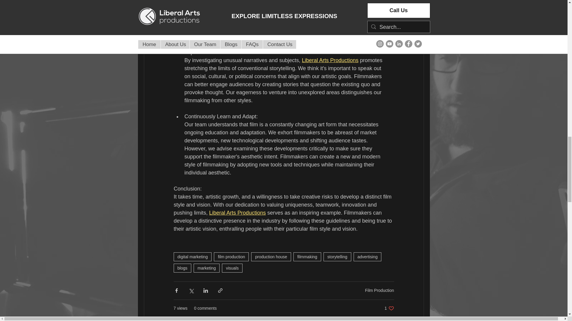 This screenshot has height=321, width=572. Describe the element at coordinates (237, 213) in the screenshot. I see `Liberal Arts Productions` at that location.